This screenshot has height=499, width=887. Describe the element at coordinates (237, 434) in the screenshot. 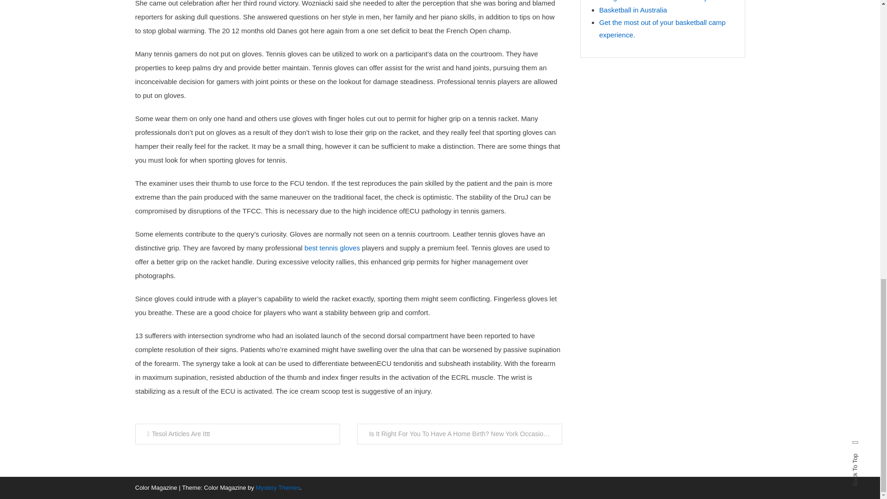

I see `Tesol Articles Are Ittt` at that location.